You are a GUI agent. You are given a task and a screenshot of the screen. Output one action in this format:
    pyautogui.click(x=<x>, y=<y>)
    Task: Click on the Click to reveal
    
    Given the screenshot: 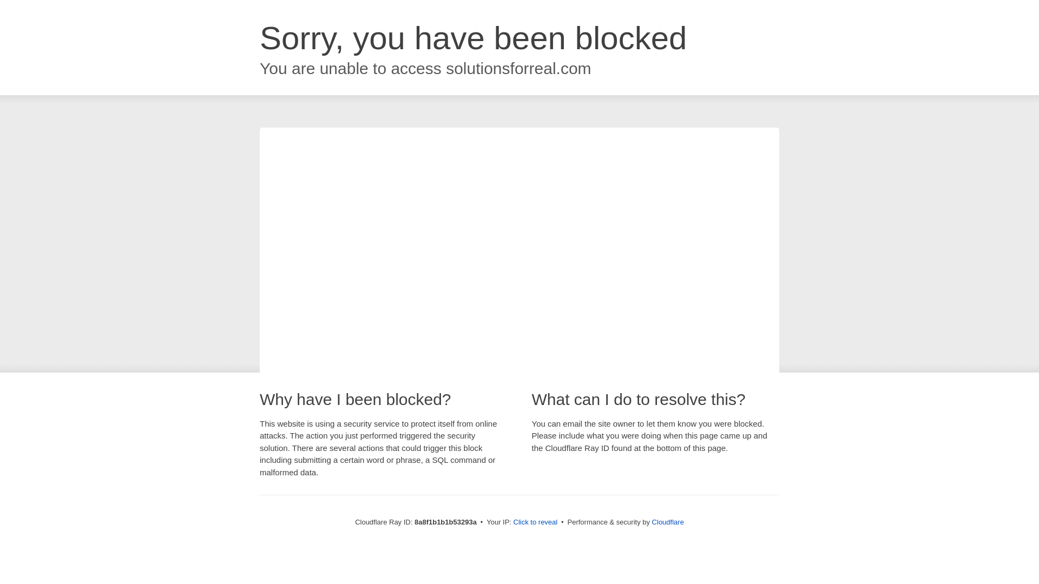 What is the action you would take?
    pyautogui.click(x=536, y=522)
    